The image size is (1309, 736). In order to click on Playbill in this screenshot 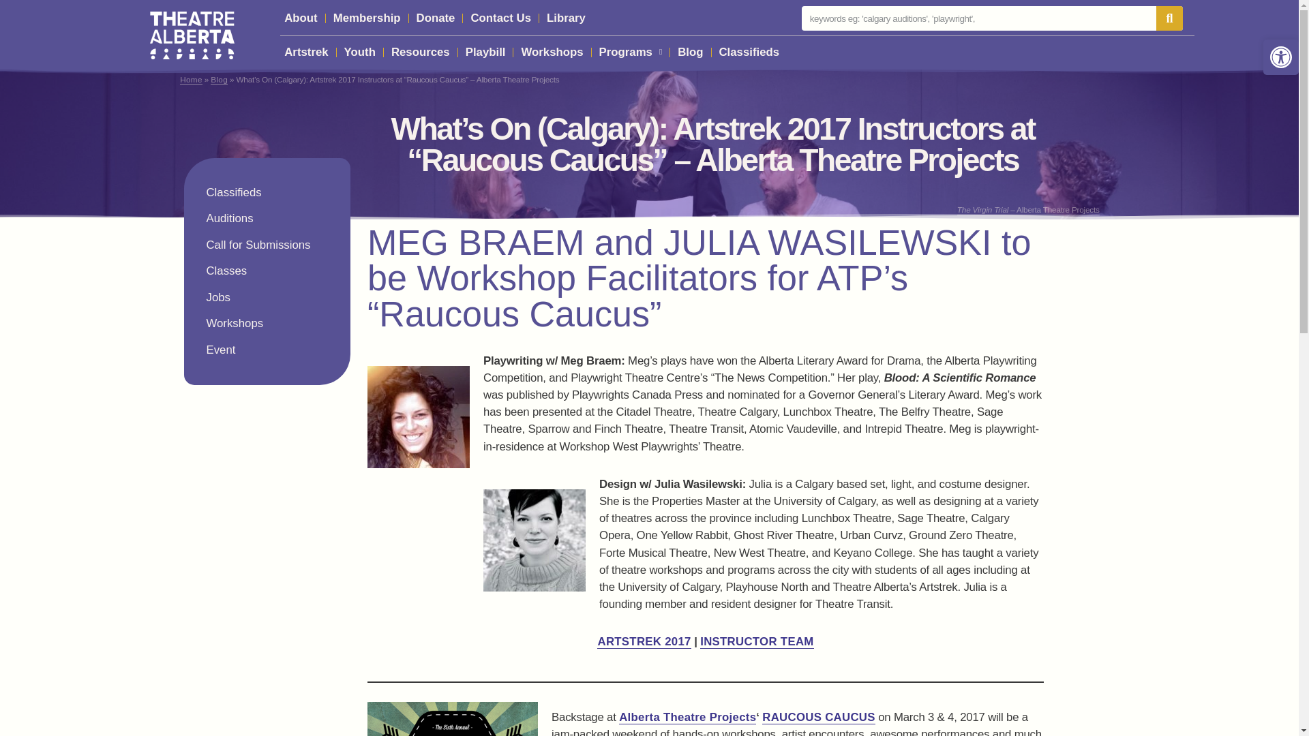, I will do `click(485, 52)`.